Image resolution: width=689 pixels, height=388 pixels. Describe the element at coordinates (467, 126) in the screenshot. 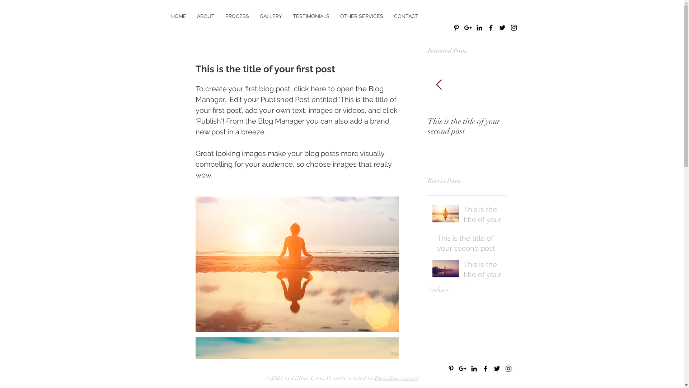

I see `This is the title of your first post` at that location.